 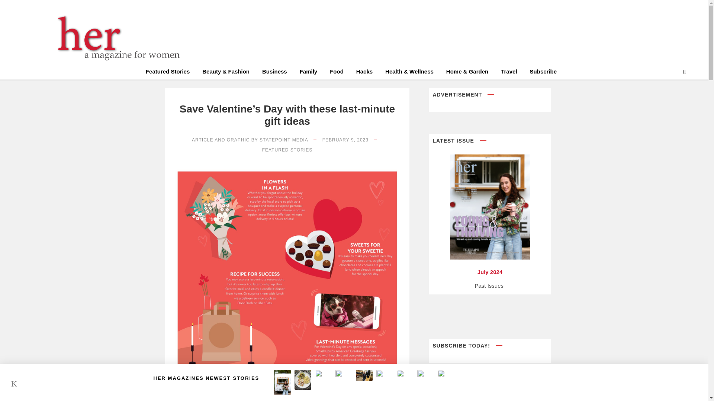 I want to click on FEATURED STORIES, so click(x=287, y=150).